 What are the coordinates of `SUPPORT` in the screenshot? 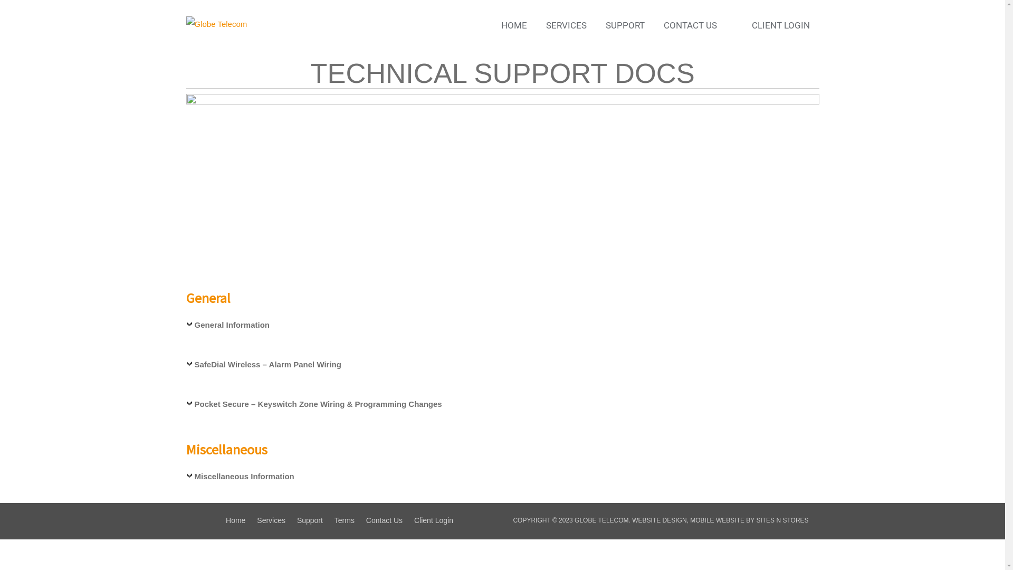 It's located at (625, 25).